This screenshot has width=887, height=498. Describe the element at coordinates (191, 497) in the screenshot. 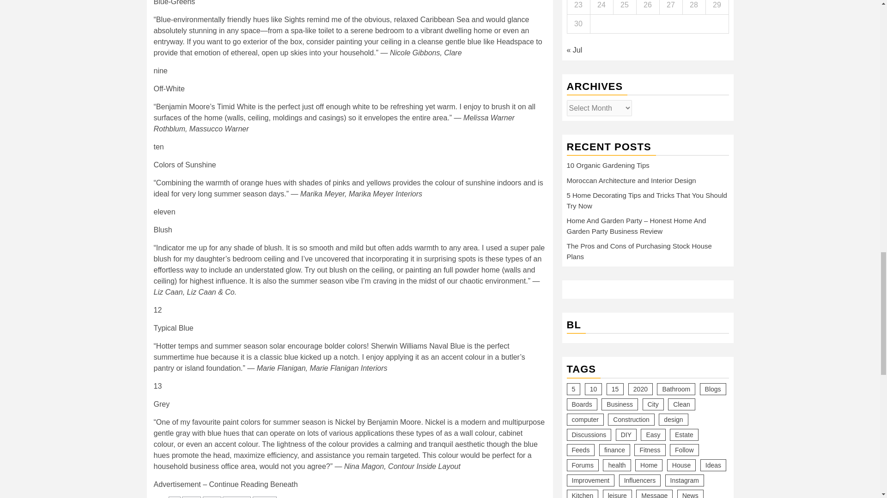

I see `2020` at that location.